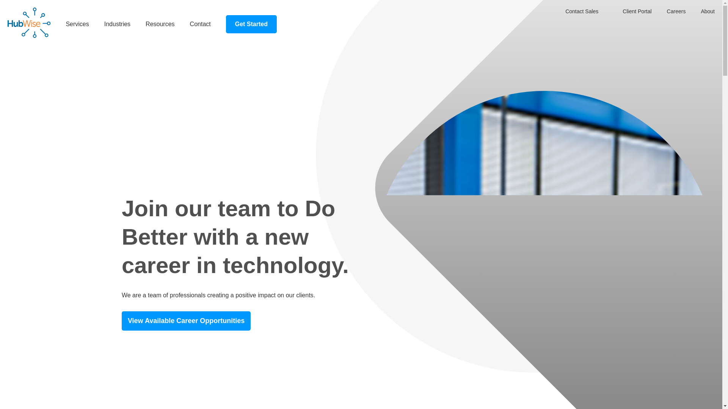 Image resolution: width=728 pixels, height=409 pixels. I want to click on Resources, so click(160, 24).